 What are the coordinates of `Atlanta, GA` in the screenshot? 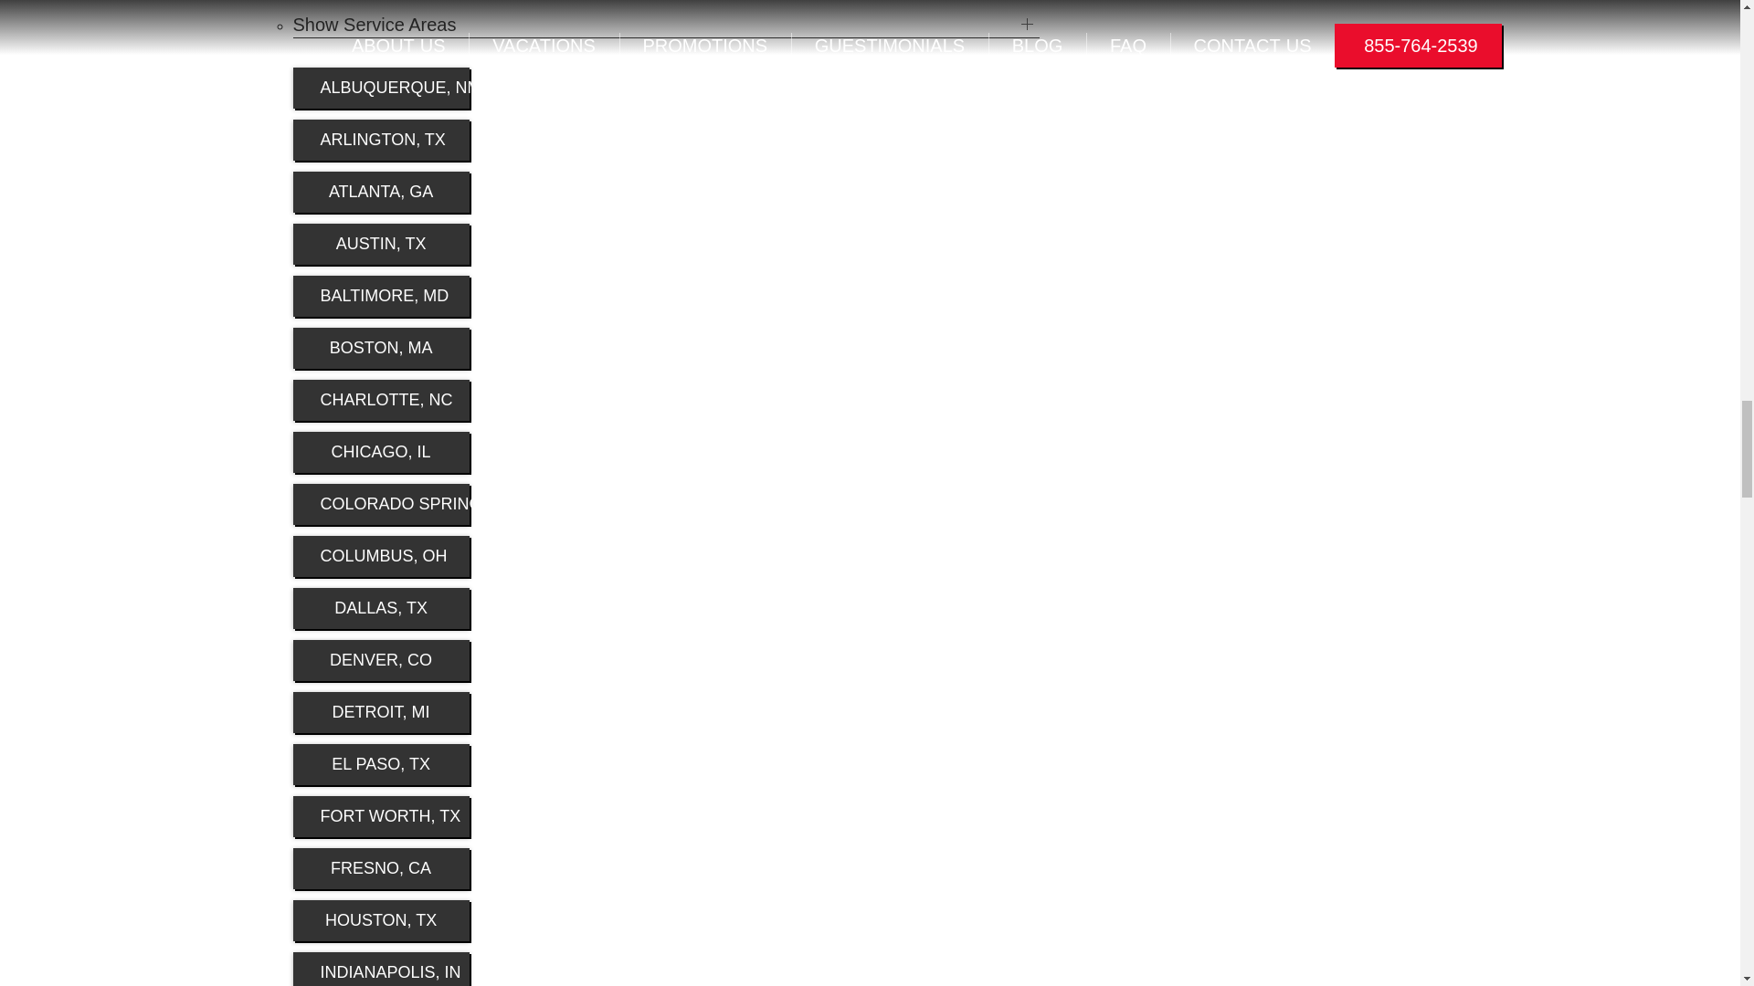 It's located at (380, 192).